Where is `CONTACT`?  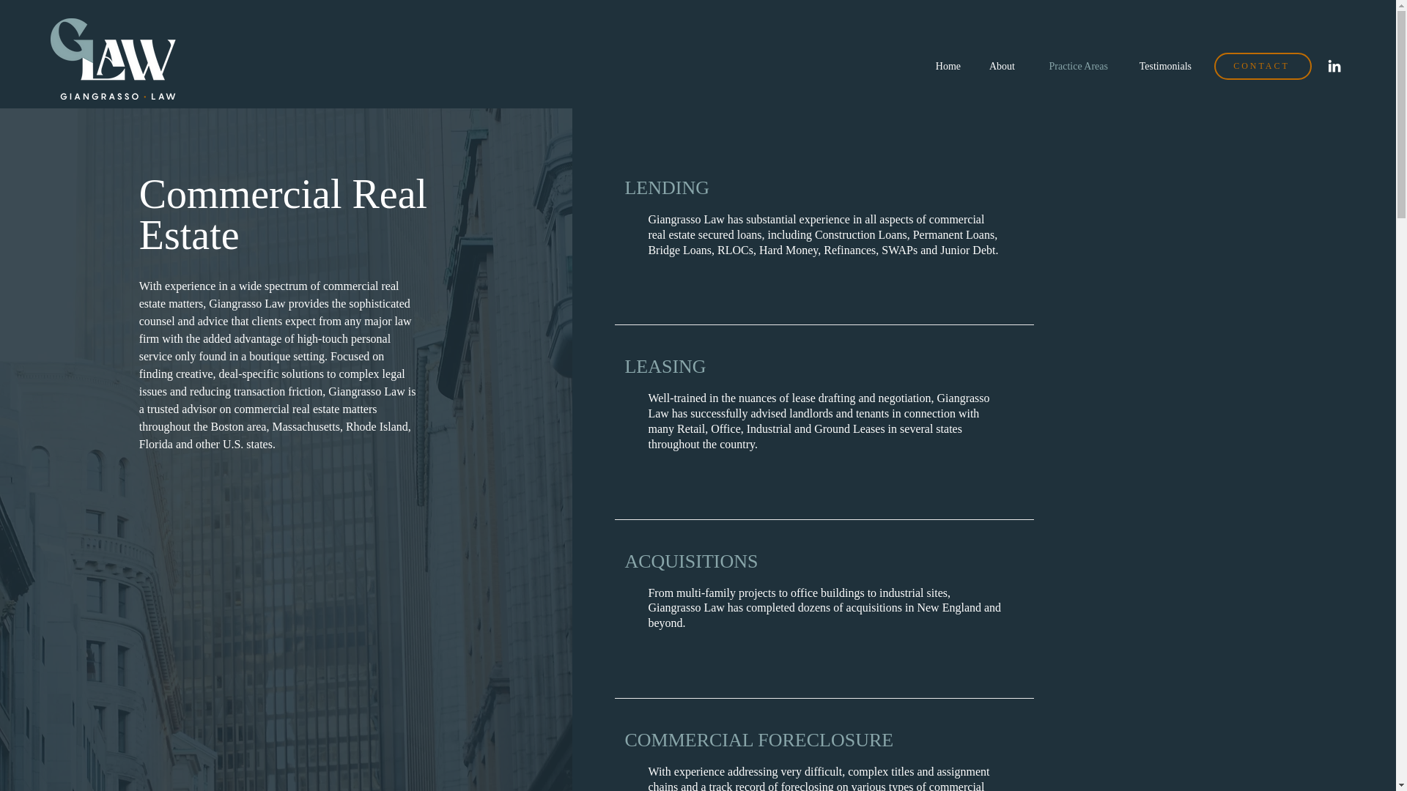
CONTACT is located at coordinates (1262, 66).